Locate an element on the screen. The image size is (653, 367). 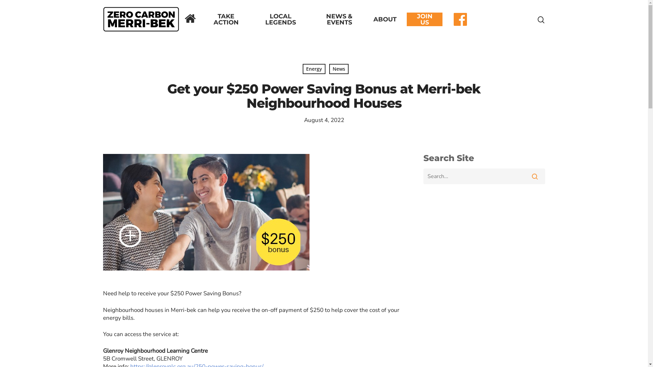
NEWS & EVENTS is located at coordinates (339, 19).